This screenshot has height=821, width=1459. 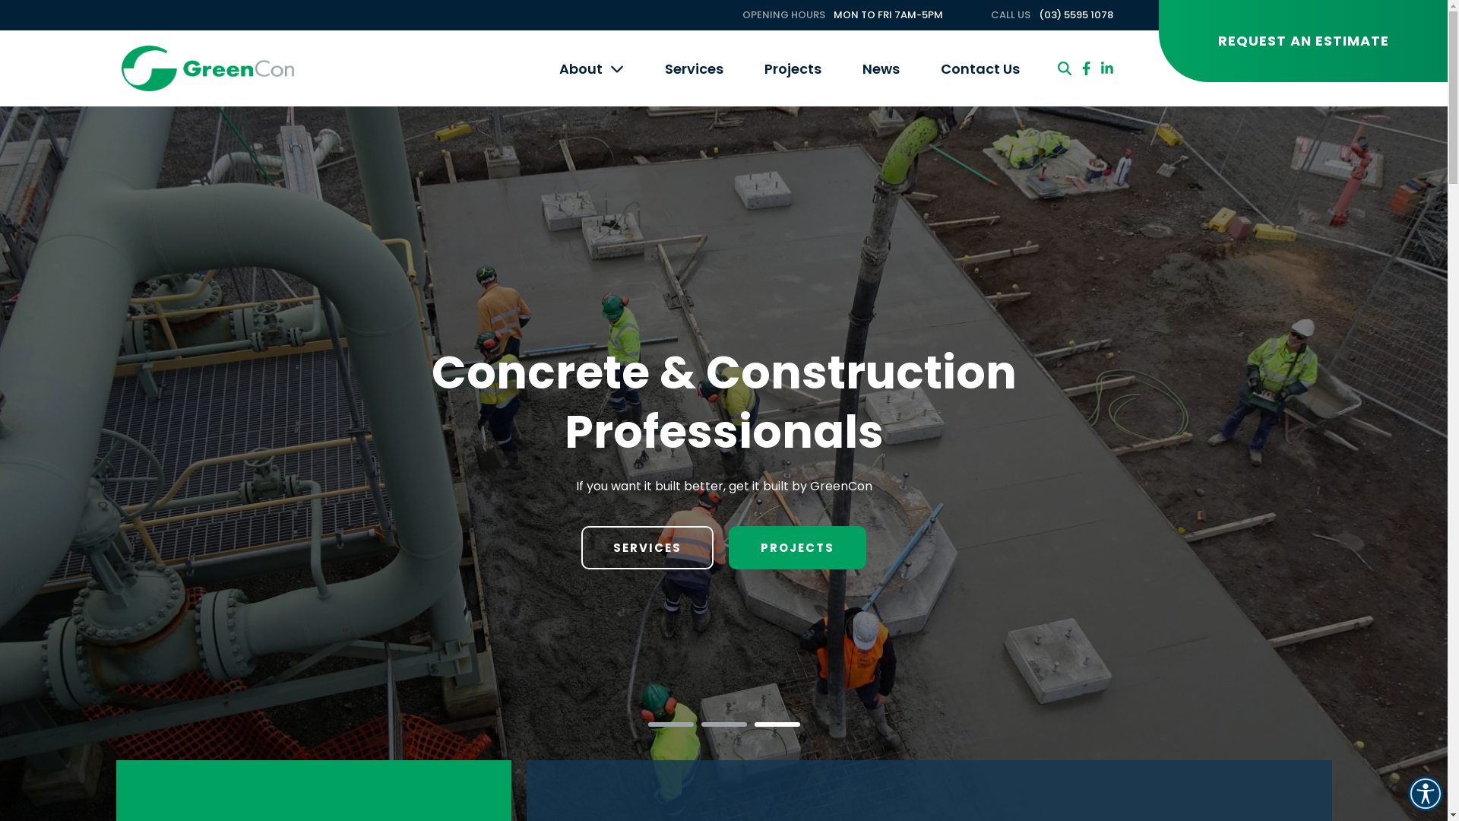 I want to click on REQUEST AN ESTIMATE, so click(x=1303, y=41).